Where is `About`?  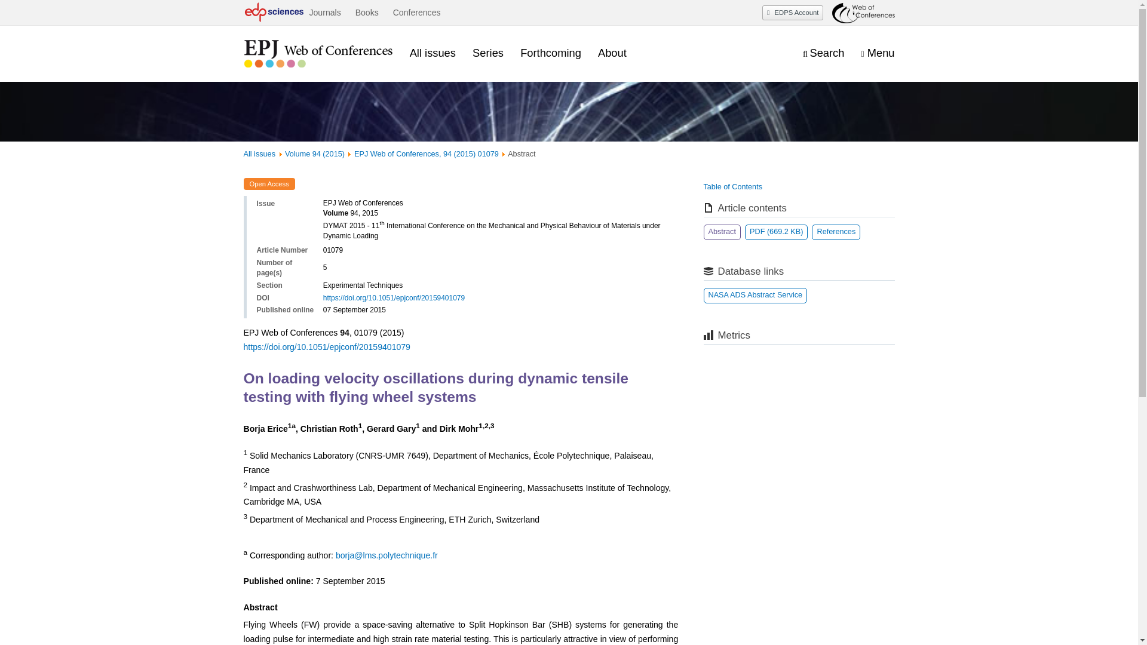 About is located at coordinates (612, 53).